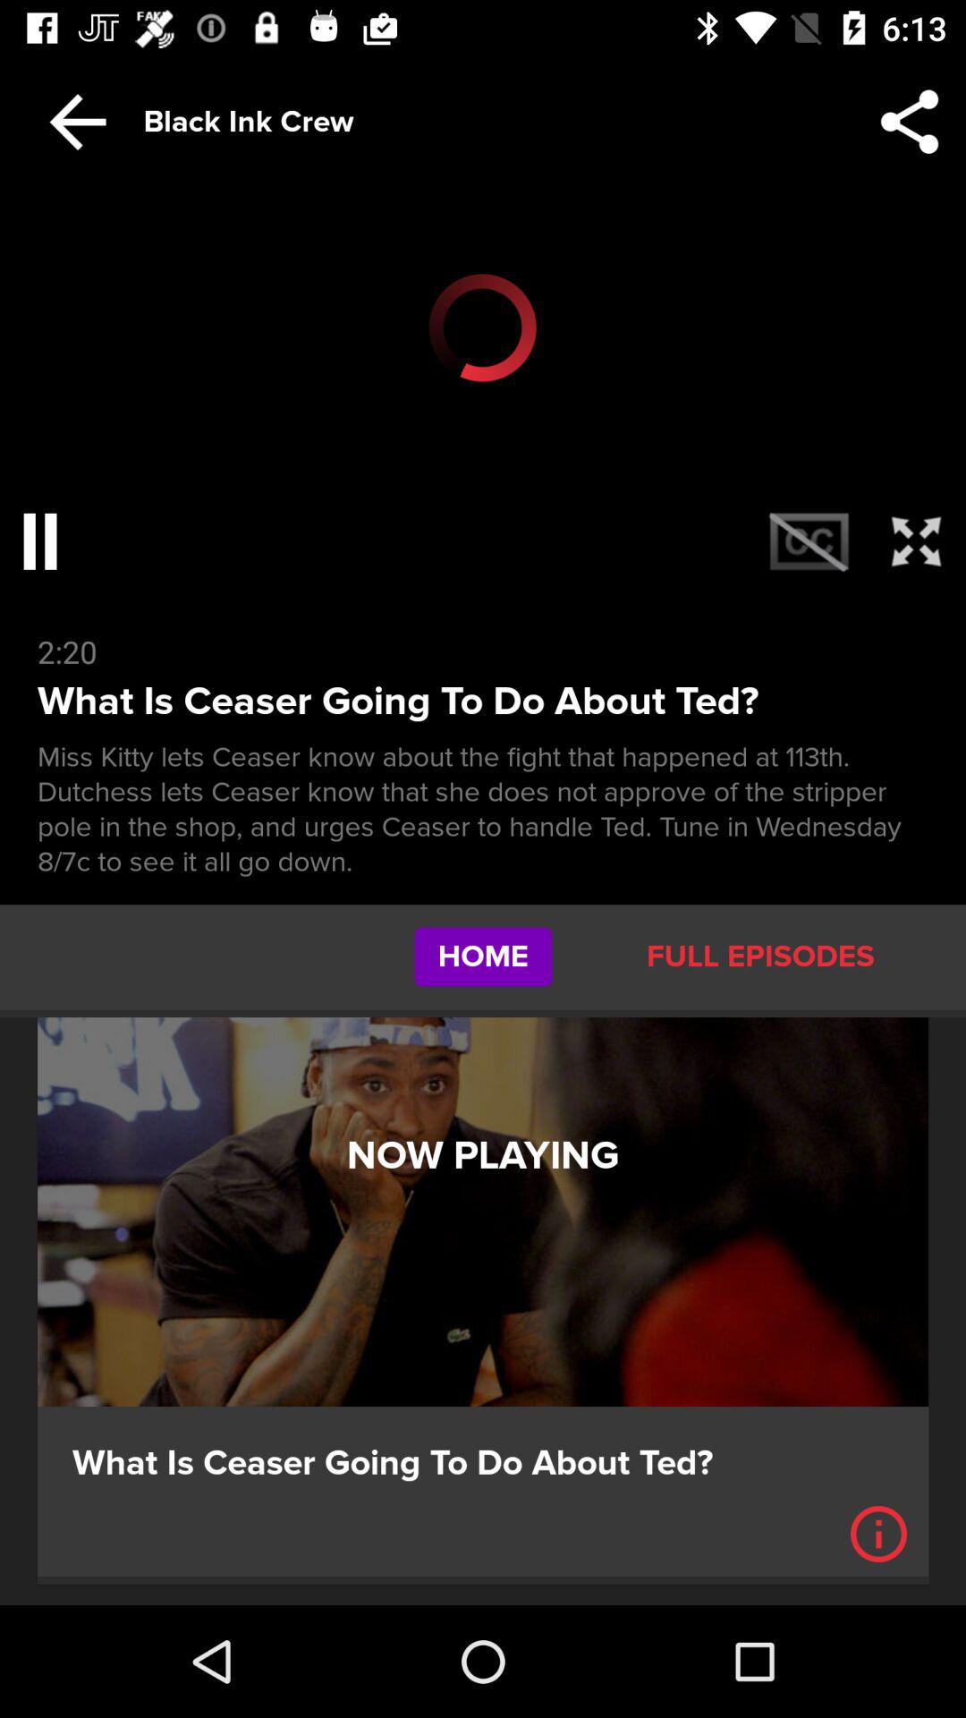 Image resolution: width=966 pixels, height=1718 pixels. I want to click on select information or i icon which is on the bottom right corner of the page, so click(878, 1534).